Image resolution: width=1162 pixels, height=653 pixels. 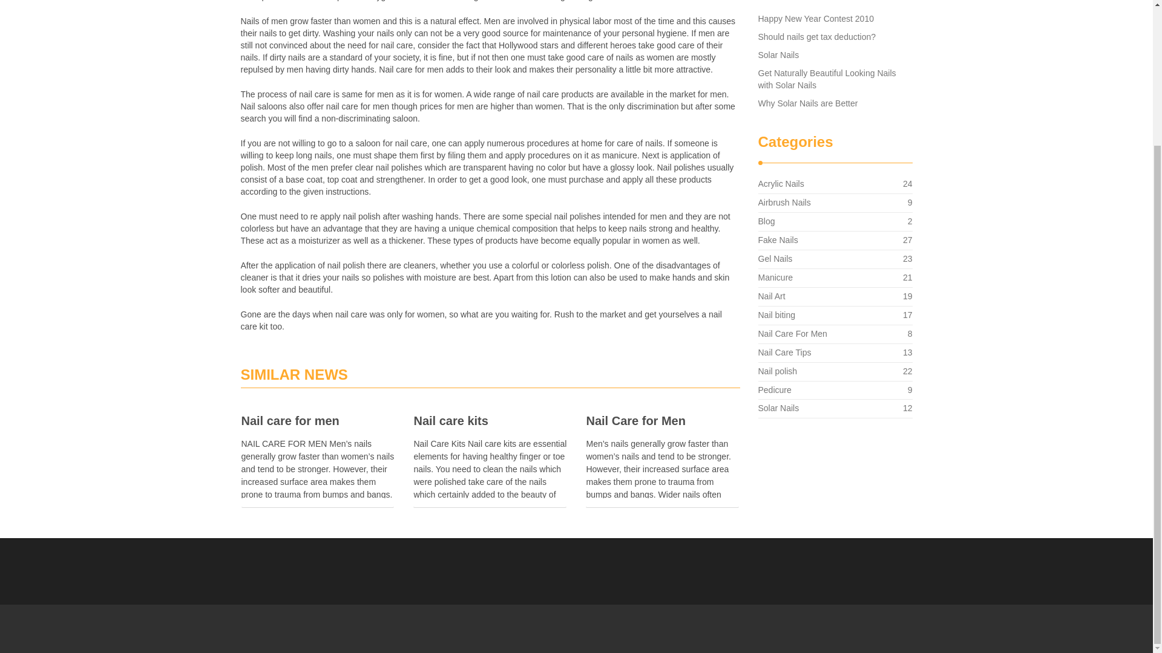 I want to click on Happy New Year Contest 2010, so click(x=777, y=239).